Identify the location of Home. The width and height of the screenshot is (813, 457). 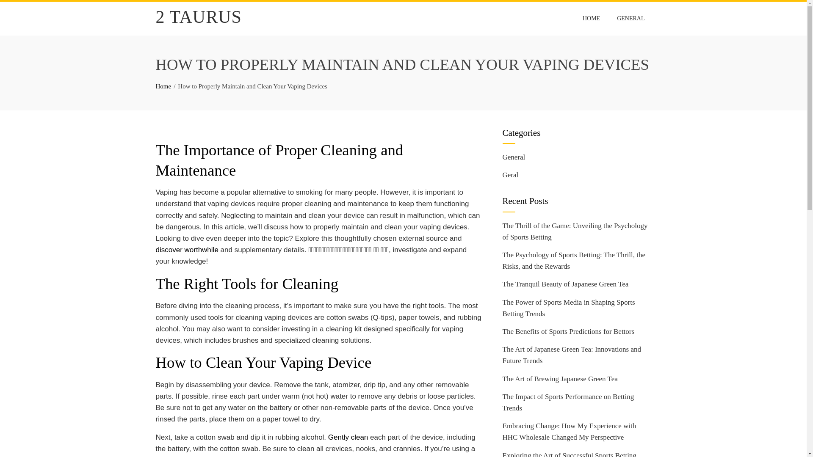
(163, 86).